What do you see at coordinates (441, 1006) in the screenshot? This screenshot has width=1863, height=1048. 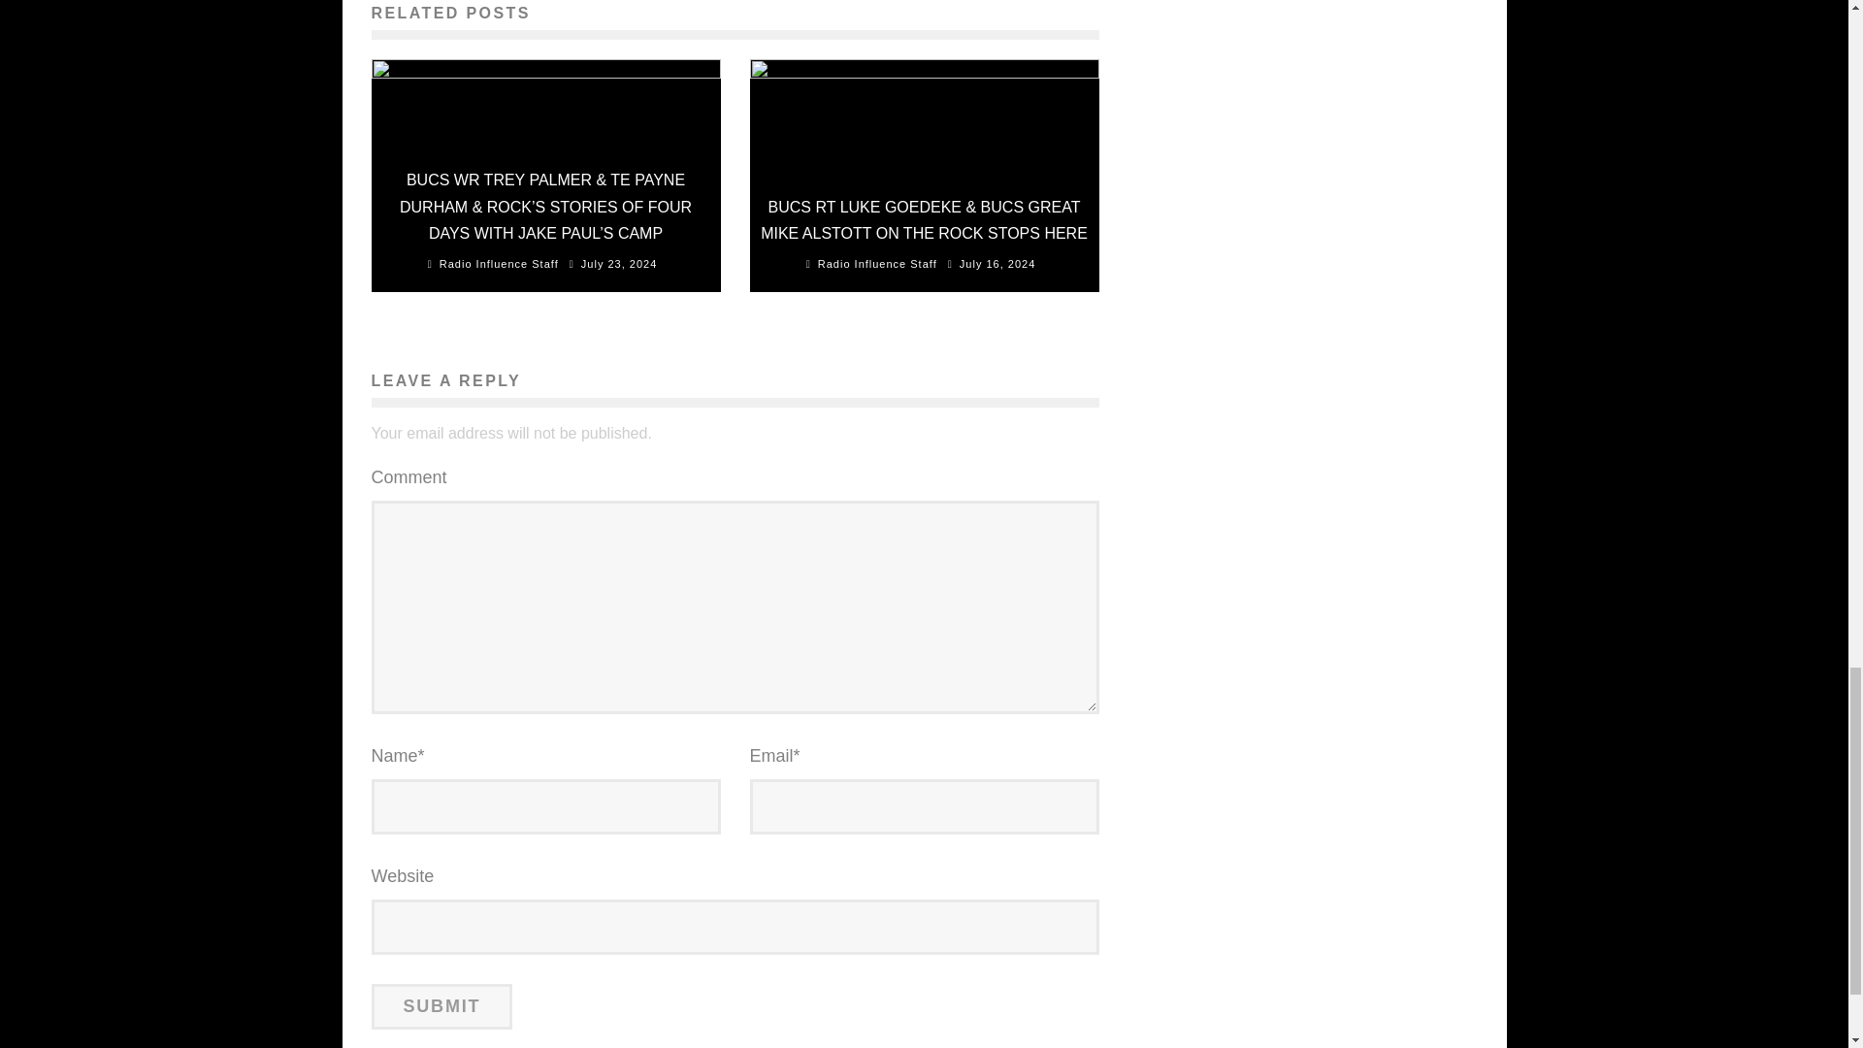 I see `Submit` at bounding box center [441, 1006].